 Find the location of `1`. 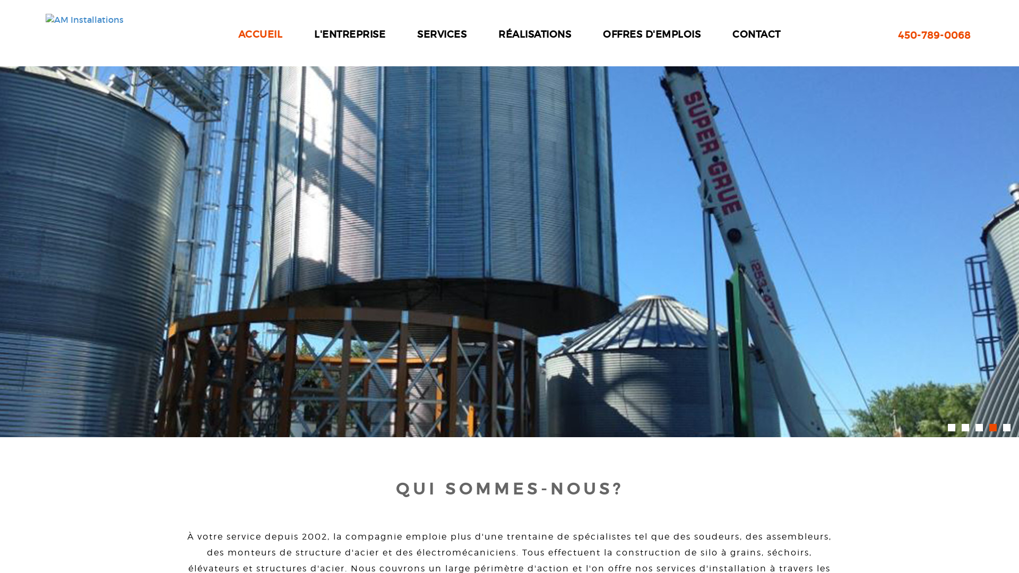

1 is located at coordinates (952, 428).